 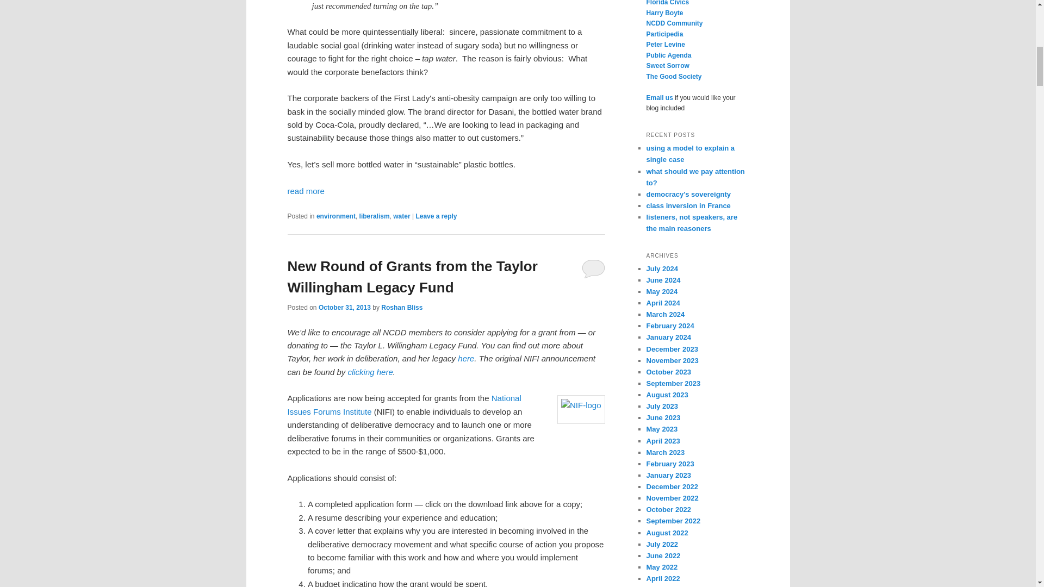 What do you see at coordinates (336, 216) in the screenshot?
I see `environment` at bounding box center [336, 216].